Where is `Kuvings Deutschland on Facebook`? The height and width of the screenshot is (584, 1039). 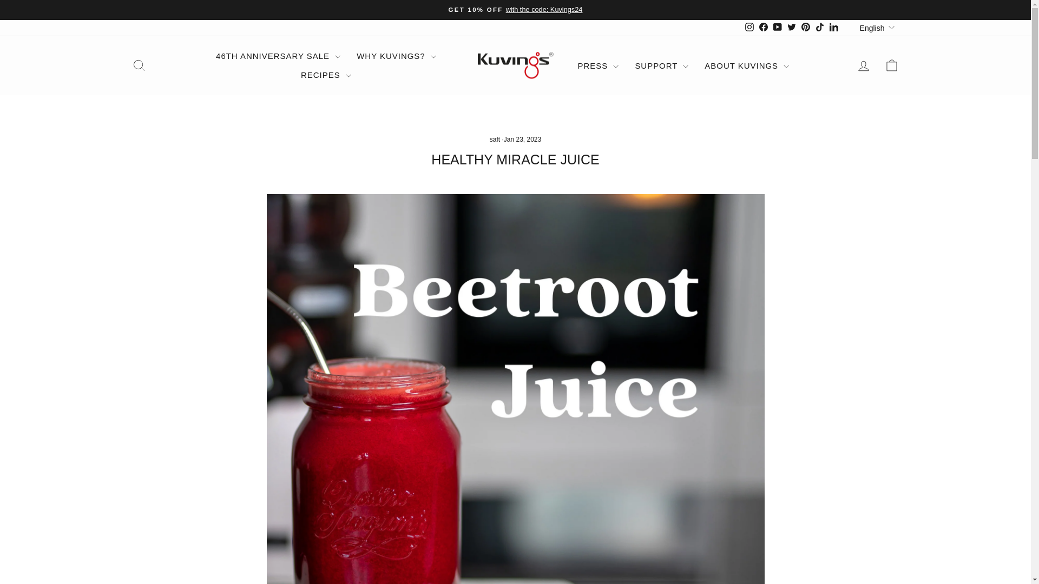
Kuvings Deutschland on Facebook is located at coordinates (763, 27).